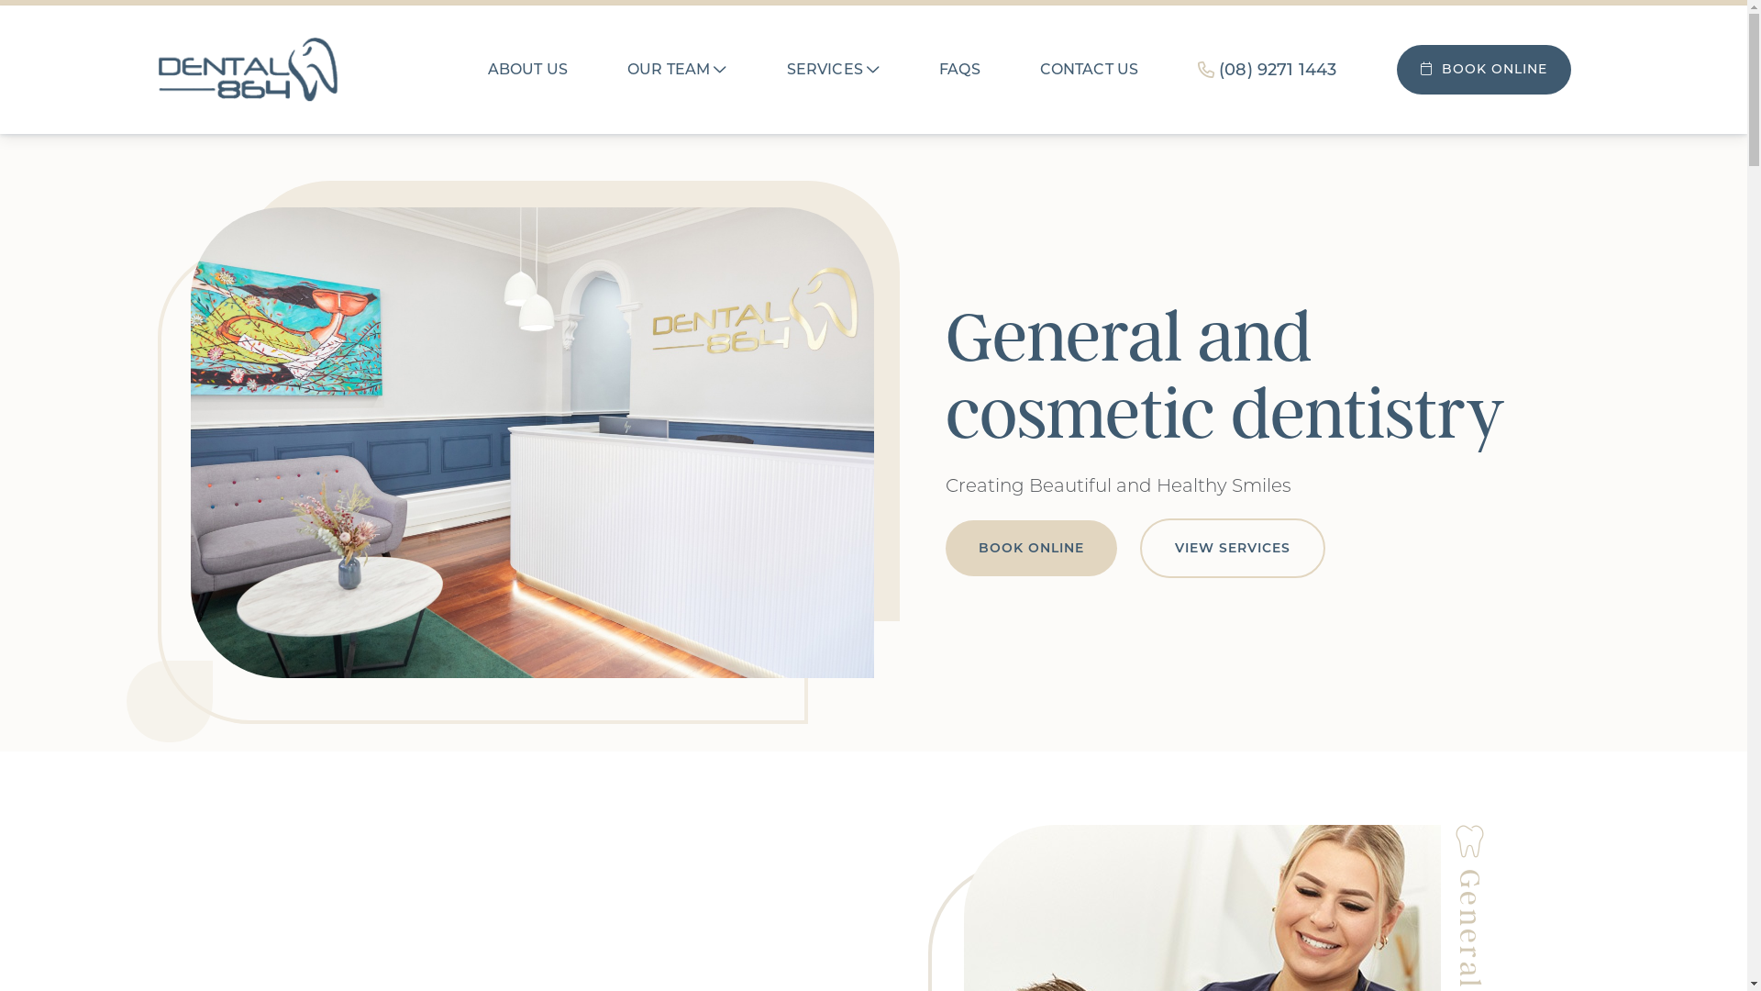 The height and width of the screenshot is (991, 1761). Describe the element at coordinates (528, 70) in the screenshot. I see `ABOUT US` at that location.